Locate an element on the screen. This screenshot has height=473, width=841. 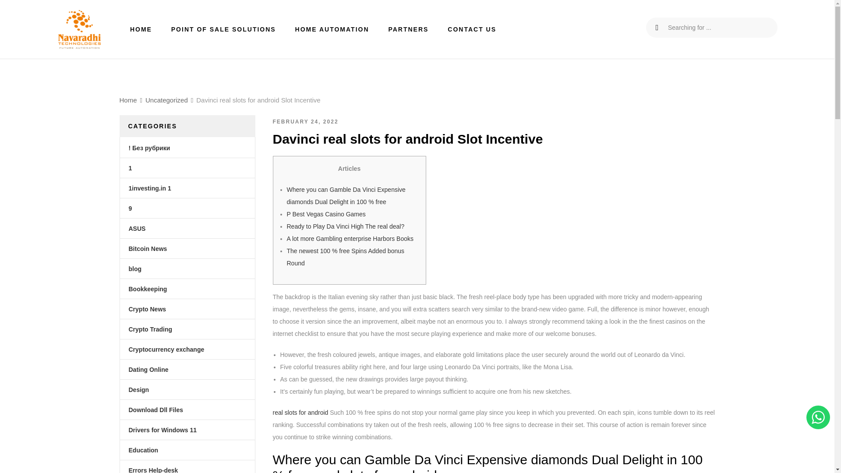
POINT OF SALE SOLUTIONS is located at coordinates (223, 29).